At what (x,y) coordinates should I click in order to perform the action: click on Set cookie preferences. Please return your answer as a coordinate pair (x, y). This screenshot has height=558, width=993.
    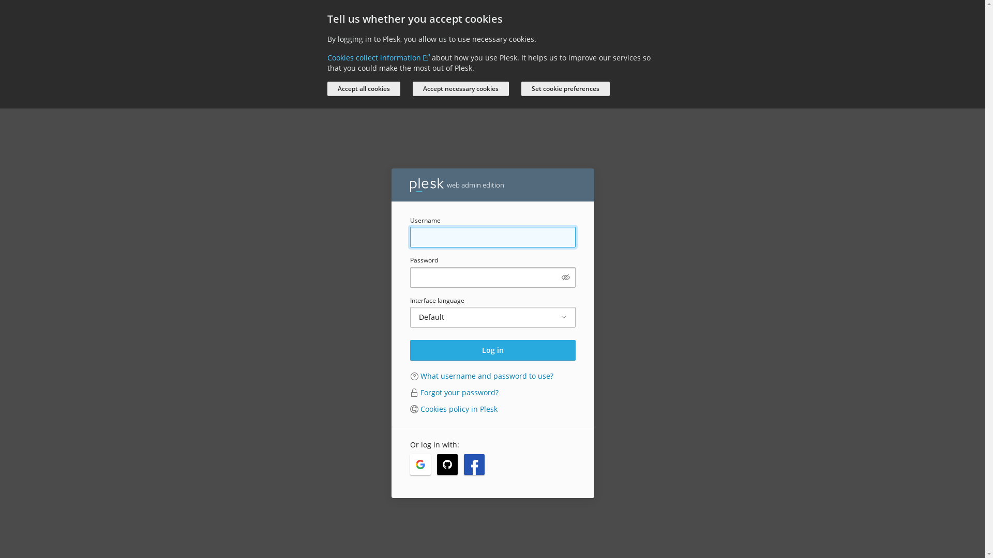
    Looking at the image, I should click on (566, 89).